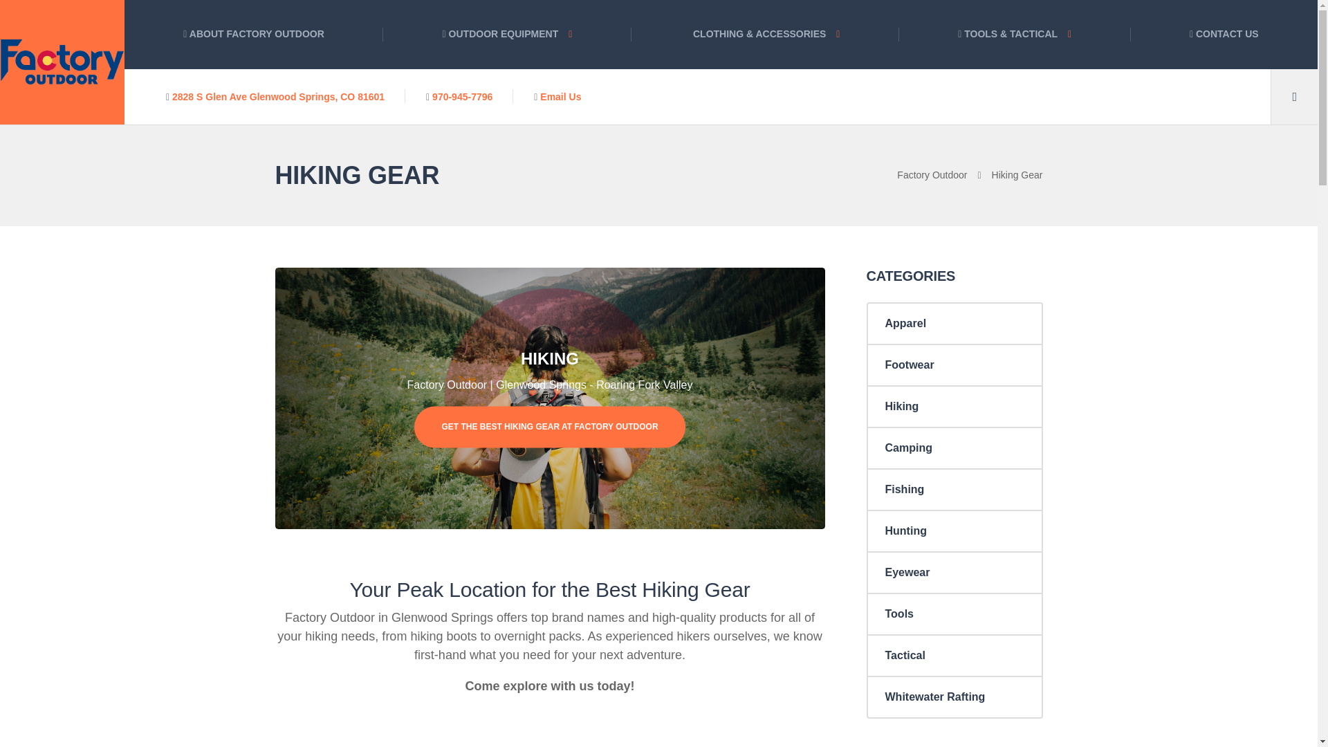  I want to click on Fishing, so click(954, 488).